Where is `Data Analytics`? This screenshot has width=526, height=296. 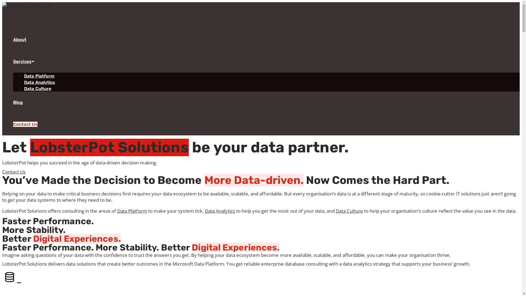 Data Analytics is located at coordinates (39, 82).